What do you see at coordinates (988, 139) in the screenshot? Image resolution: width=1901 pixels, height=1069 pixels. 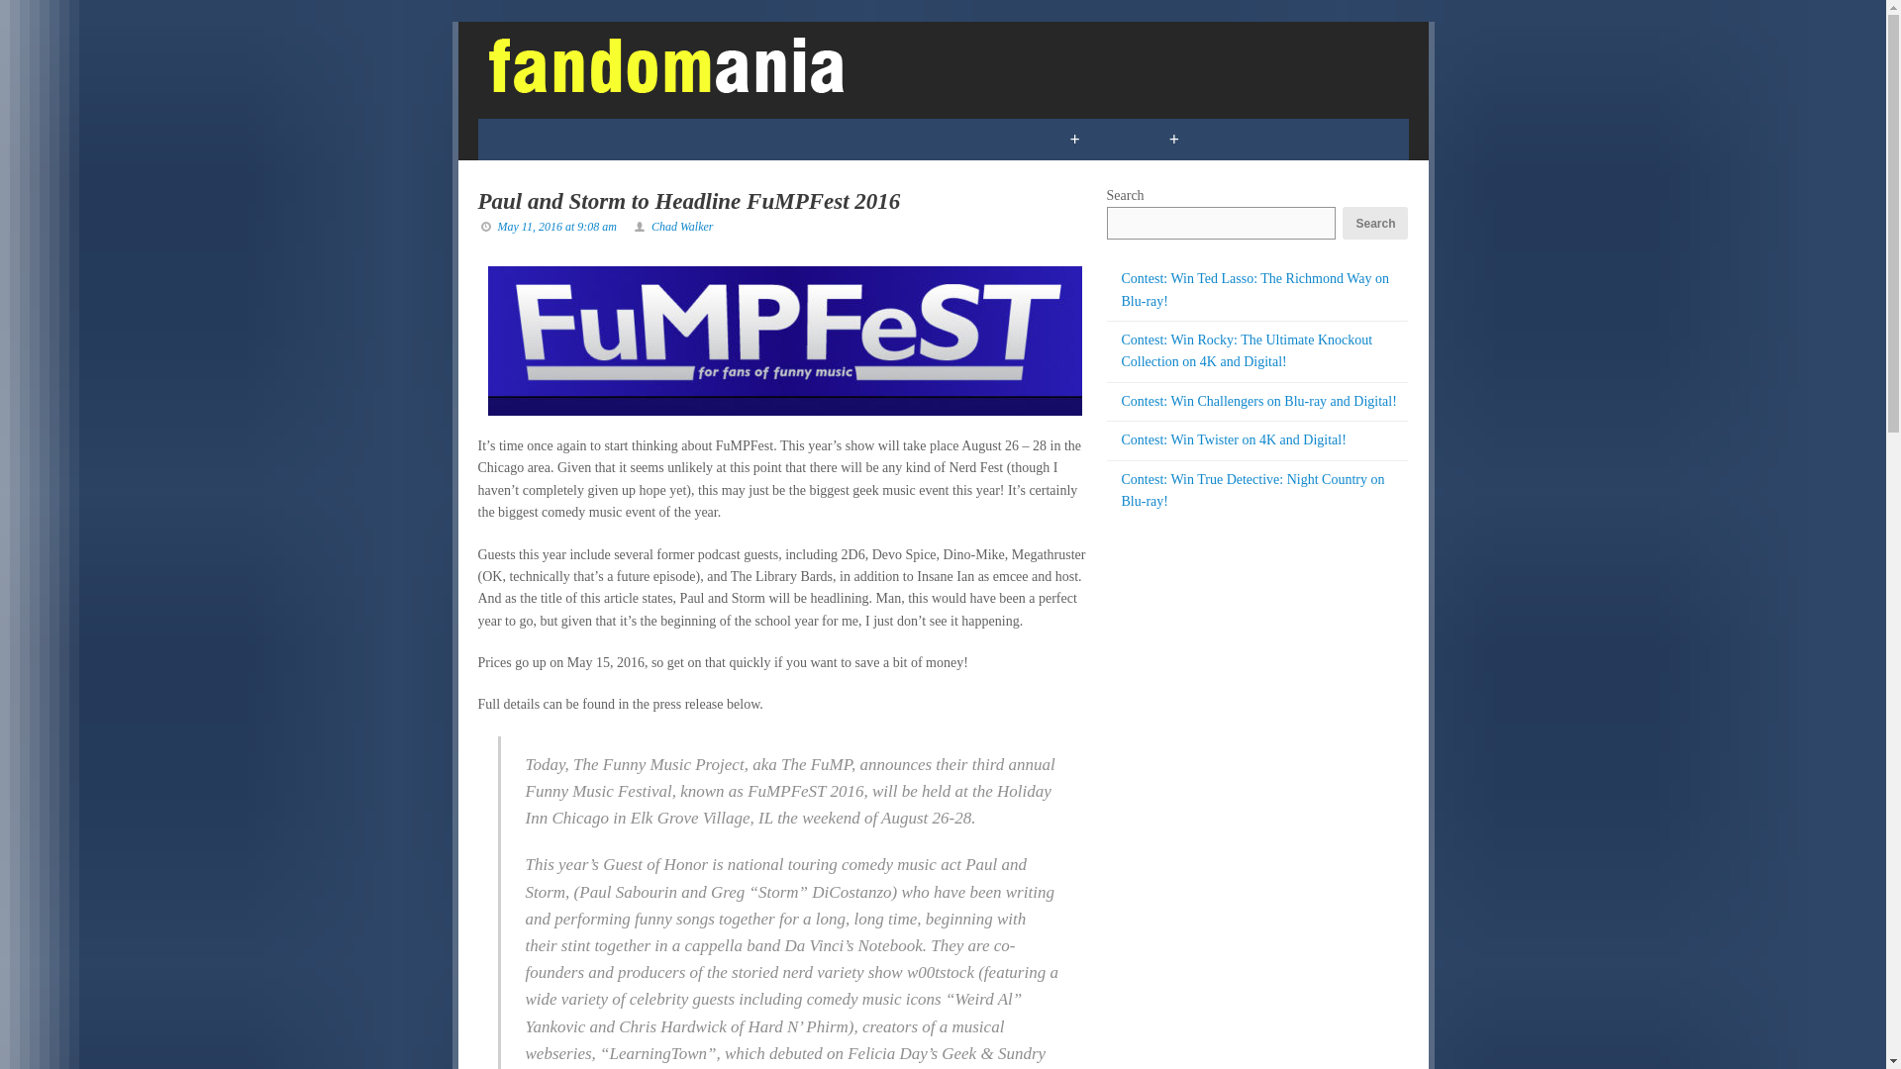 I see `Contests` at bounding box center [988, 139].